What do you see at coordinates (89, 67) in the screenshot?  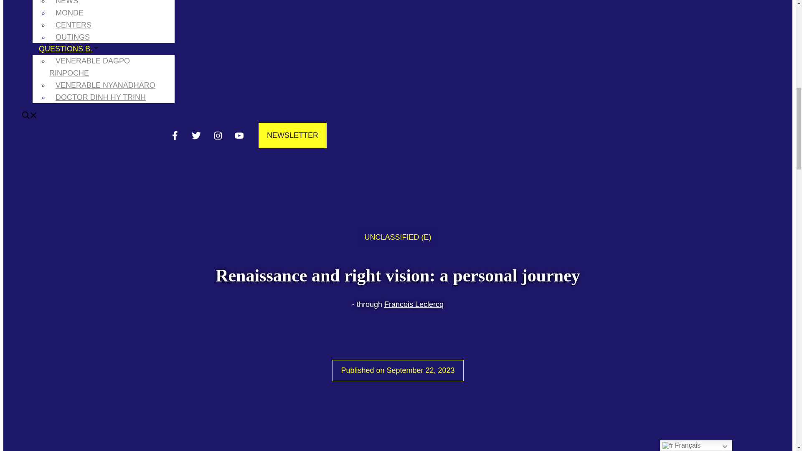 I see `VENERABLE DAGPO RINPOCHE` at bounding box center [89, 67].